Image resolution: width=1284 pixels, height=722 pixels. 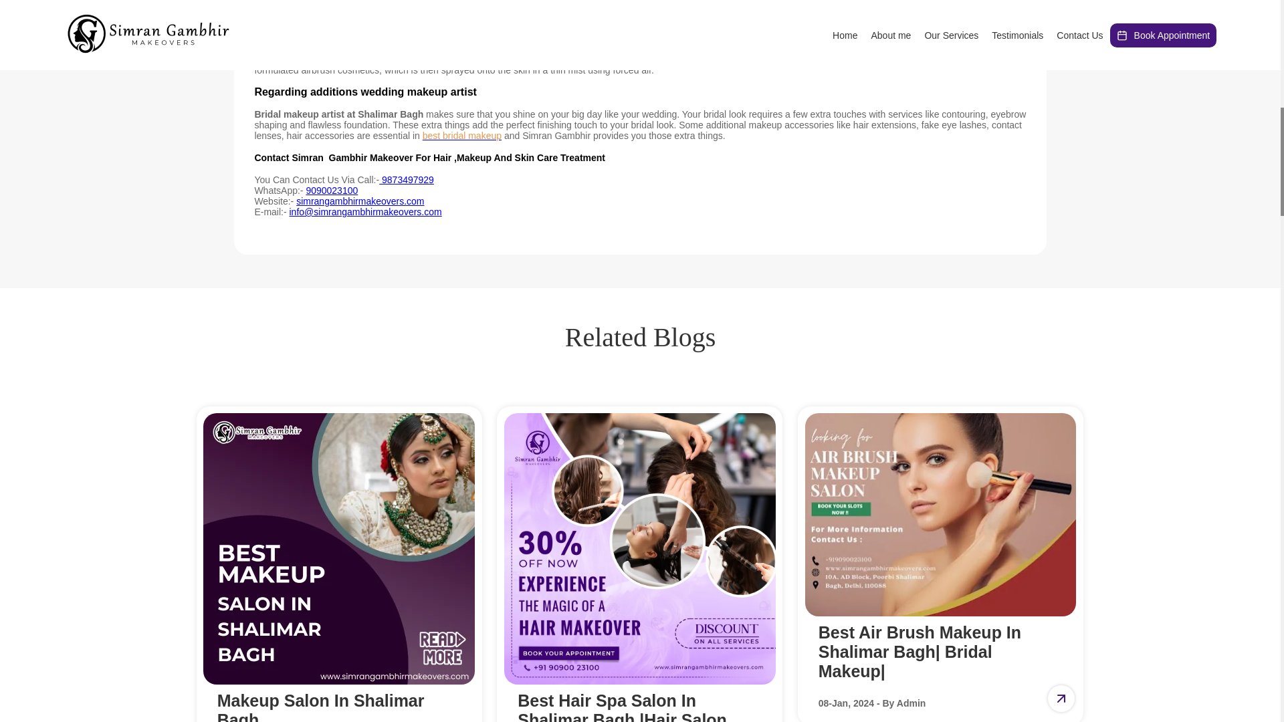 I want to click on 9873497929, so click(x=406, y=179).